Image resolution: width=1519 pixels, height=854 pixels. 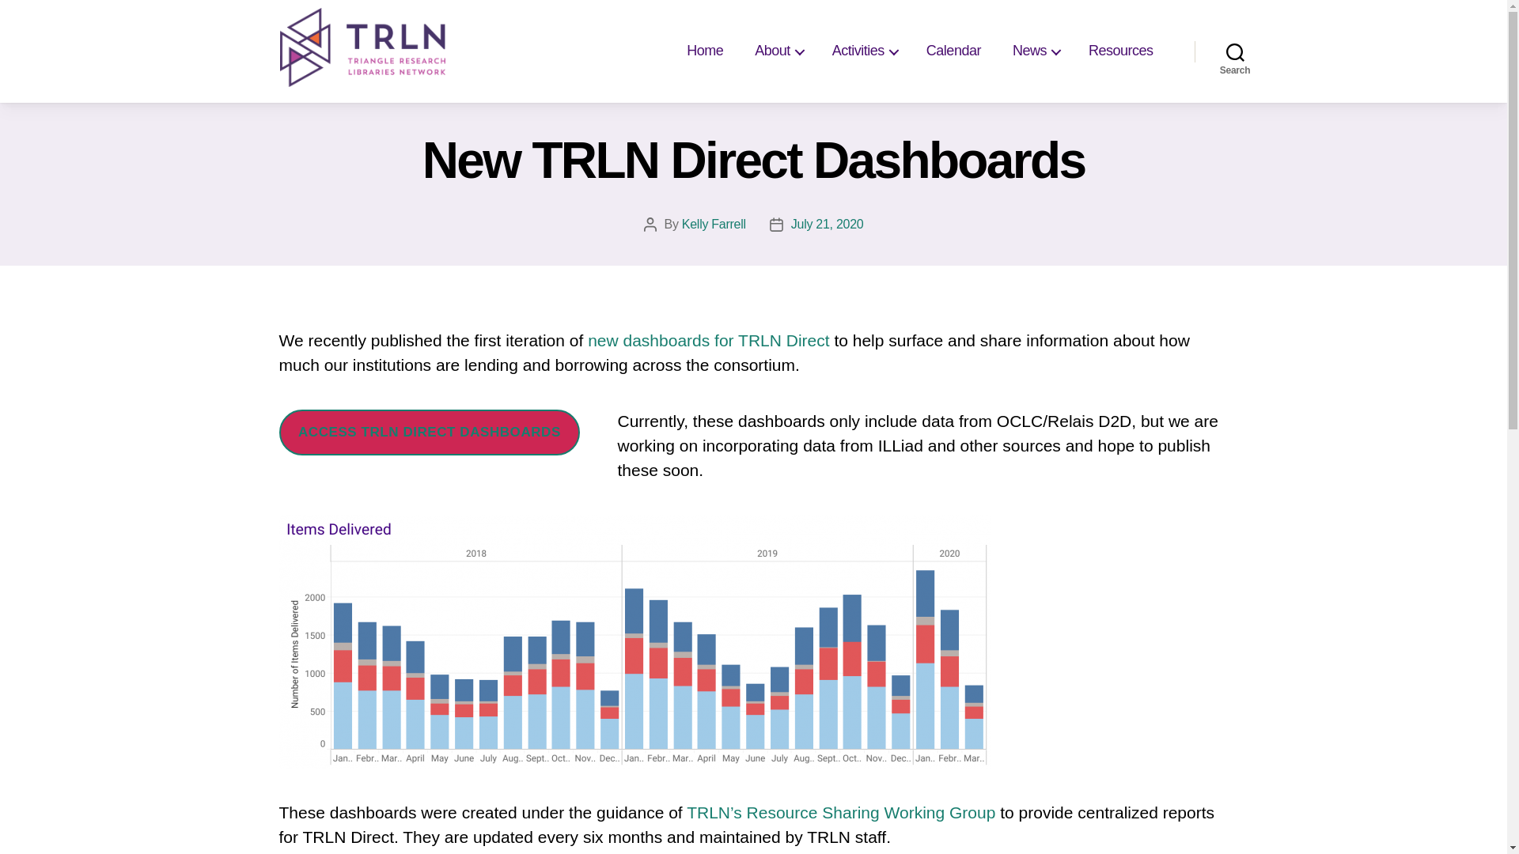 I want to click on Home, so click(x=704, y=51).